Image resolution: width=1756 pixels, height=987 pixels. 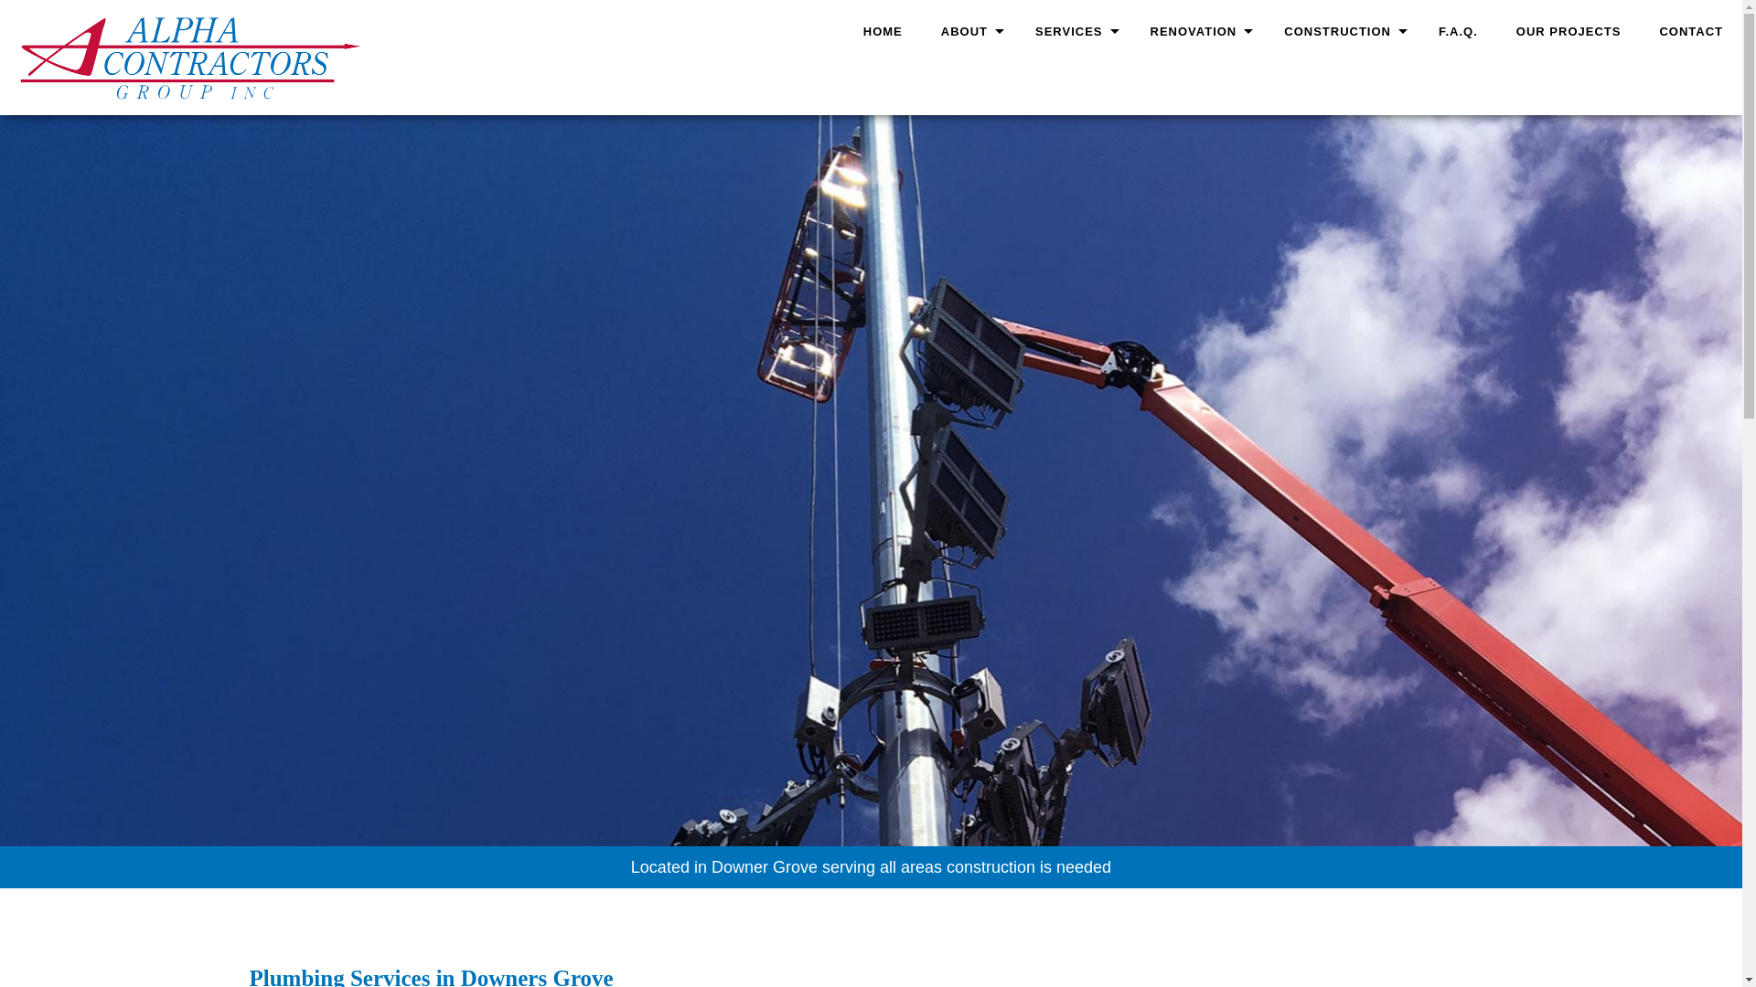 I want to click on ELECTRICAL, so click(x=1074, y=210).